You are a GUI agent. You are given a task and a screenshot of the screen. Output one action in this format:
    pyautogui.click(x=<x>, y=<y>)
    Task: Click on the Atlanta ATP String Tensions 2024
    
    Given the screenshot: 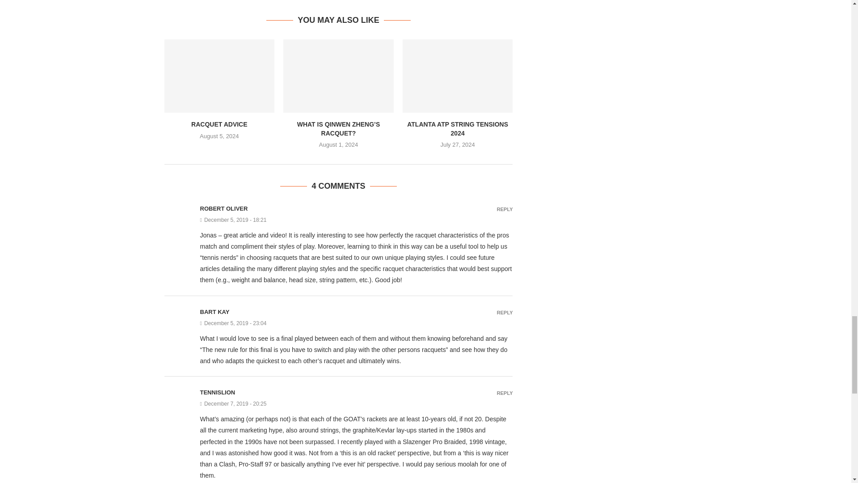 What is the action you would take?
    pyautogui.click(x=458, y=76)
    